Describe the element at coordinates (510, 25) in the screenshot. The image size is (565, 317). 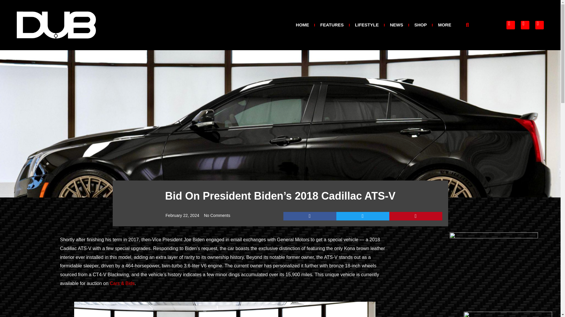
I see `Facebook-f` at that location.